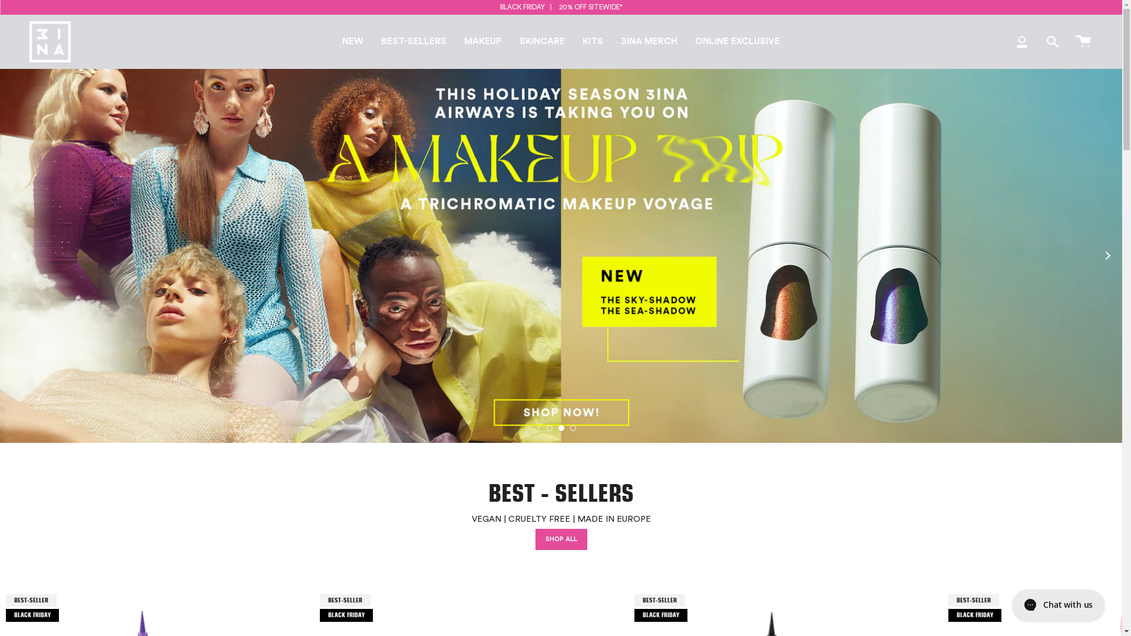  Describe the element at coordinates (1053, 42) in the screenshot. I see `Search` at that location.